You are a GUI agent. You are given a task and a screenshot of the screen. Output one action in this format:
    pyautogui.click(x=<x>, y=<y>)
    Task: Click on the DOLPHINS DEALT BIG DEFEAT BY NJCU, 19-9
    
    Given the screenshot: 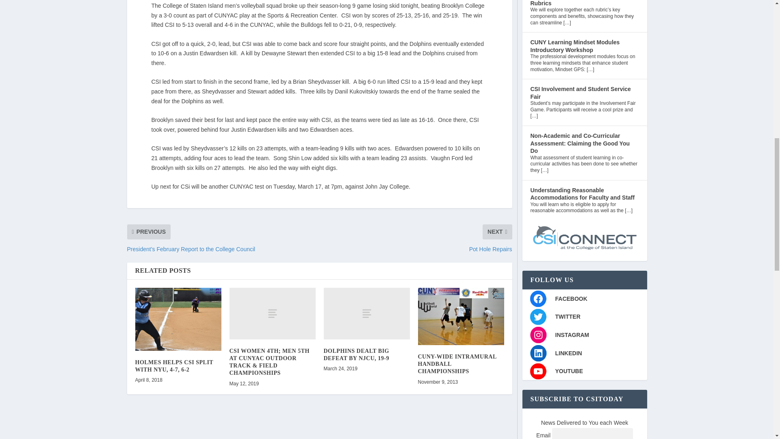 What is the action you would take?
    pyautogui.click(x=366, y=313)
    